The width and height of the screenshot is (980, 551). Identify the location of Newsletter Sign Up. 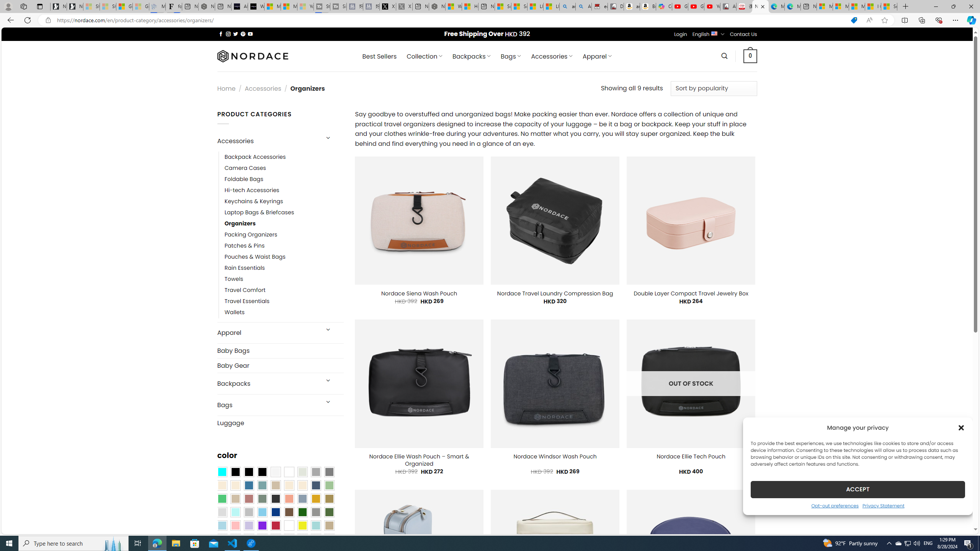
(75, 7).